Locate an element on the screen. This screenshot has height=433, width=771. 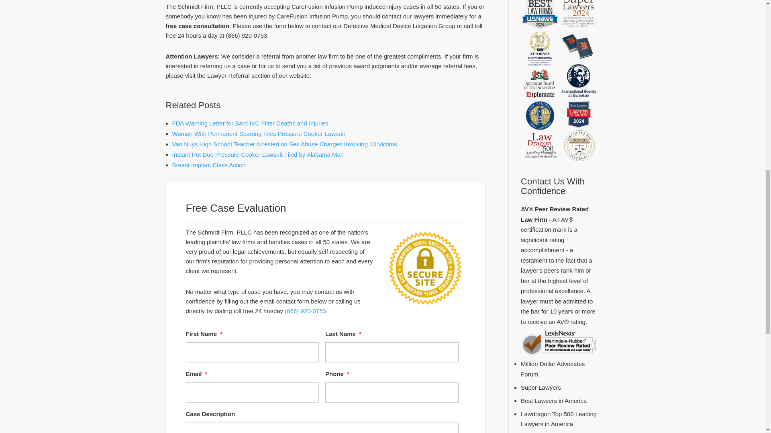
Breast Implant Class Action is located at coordinates (208, 165).